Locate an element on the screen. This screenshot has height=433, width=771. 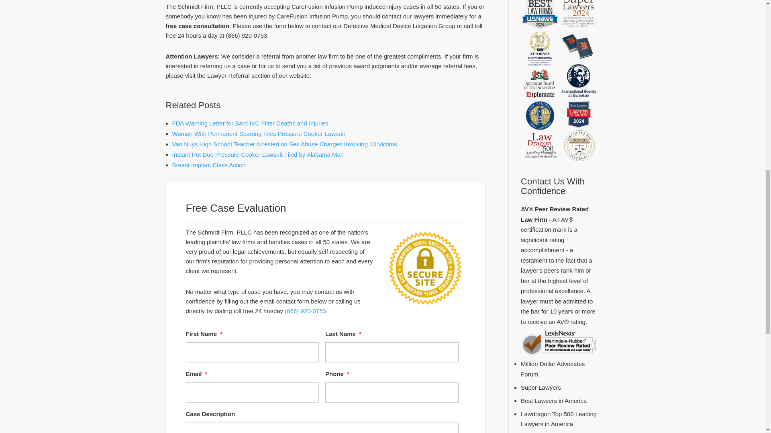
Breast Implant Class Action is located at coordinates (208, 165).